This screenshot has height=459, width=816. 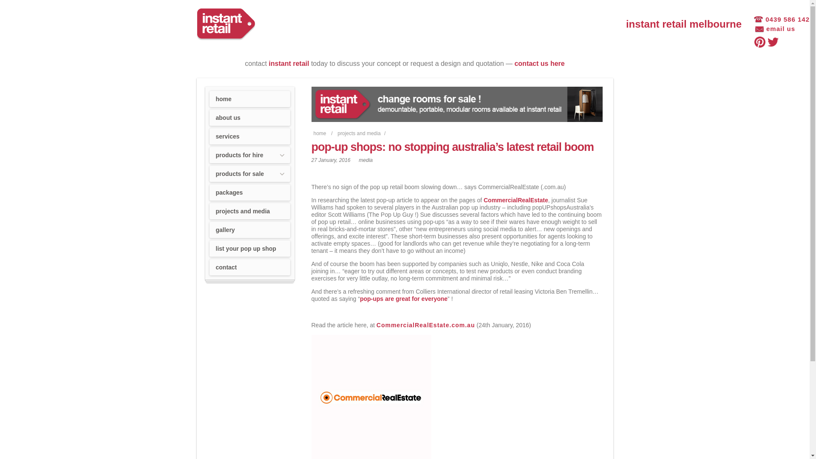 I want to click on packages, so click(x=249, y=193).